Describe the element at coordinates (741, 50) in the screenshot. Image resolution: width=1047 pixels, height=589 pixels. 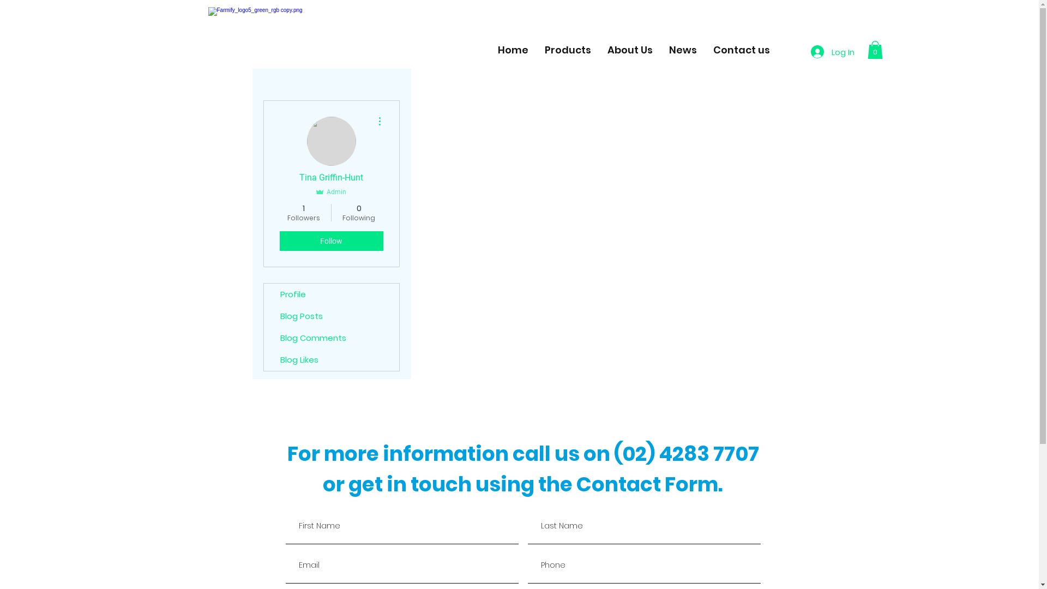
I see `Contact us` at that location.